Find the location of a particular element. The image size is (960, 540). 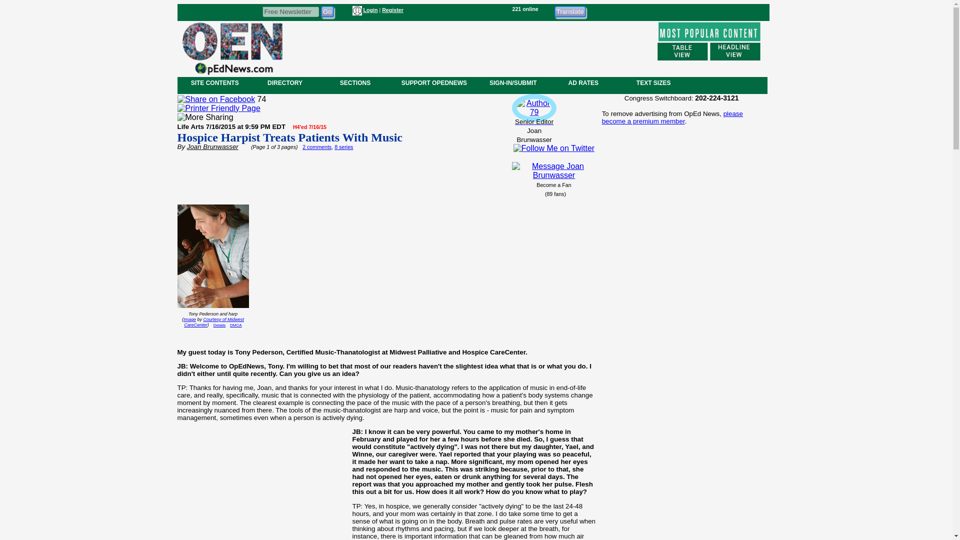

Joan Brunwasser is located at coordinates (212, 147).